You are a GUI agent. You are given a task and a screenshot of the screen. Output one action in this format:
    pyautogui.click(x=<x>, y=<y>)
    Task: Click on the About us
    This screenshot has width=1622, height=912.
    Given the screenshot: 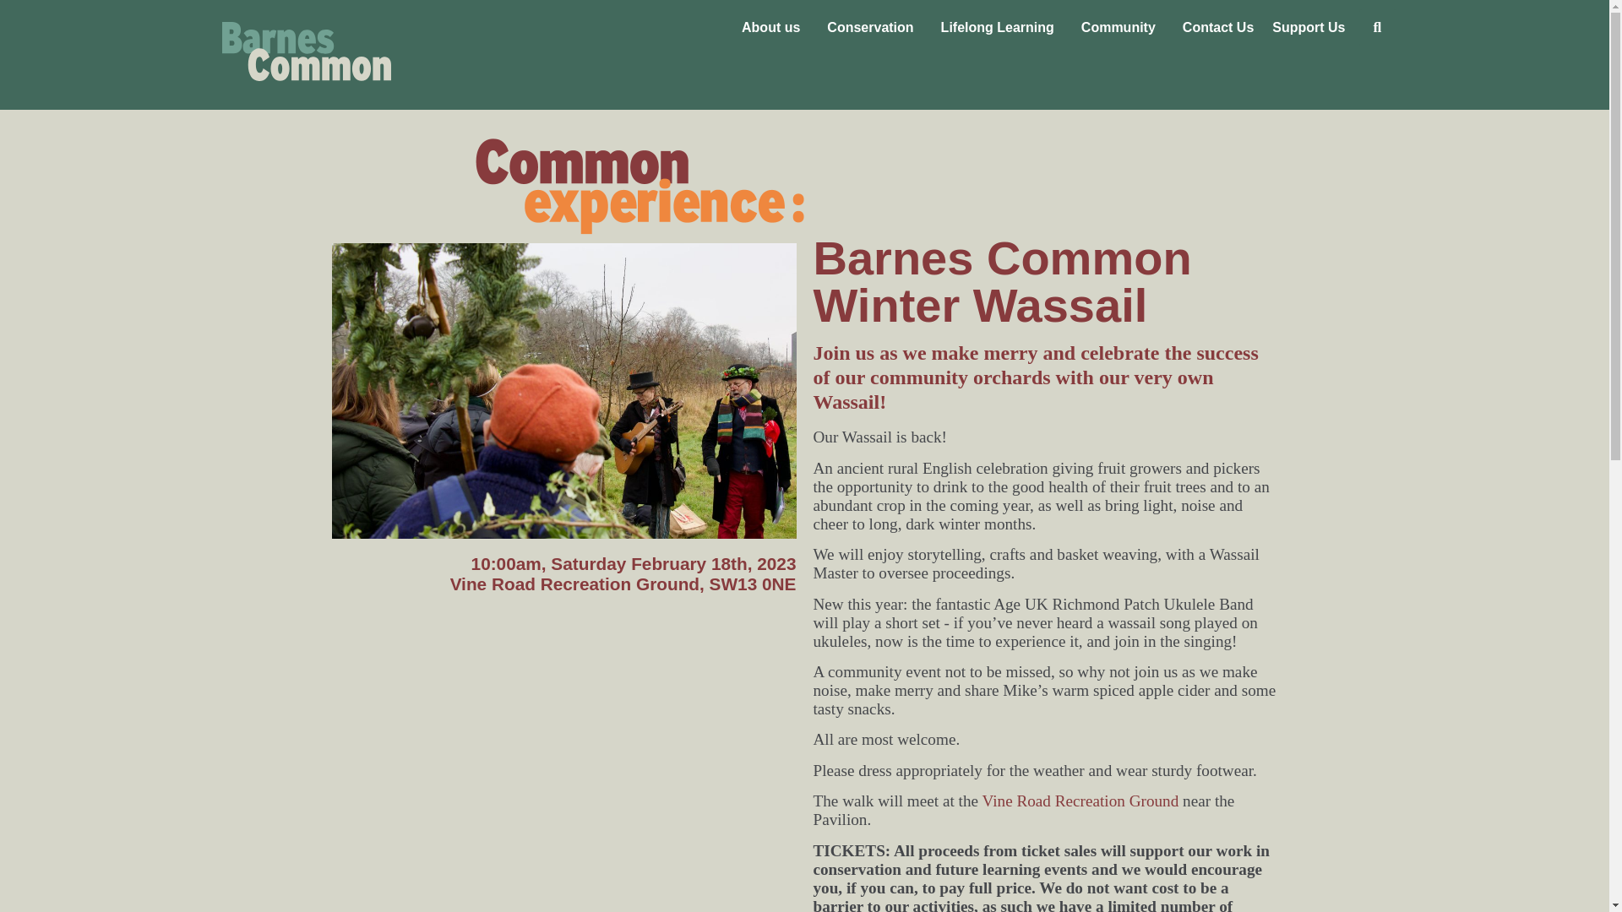 What is the action you would take?
    pyautogui.click(x=774, y=27)
    